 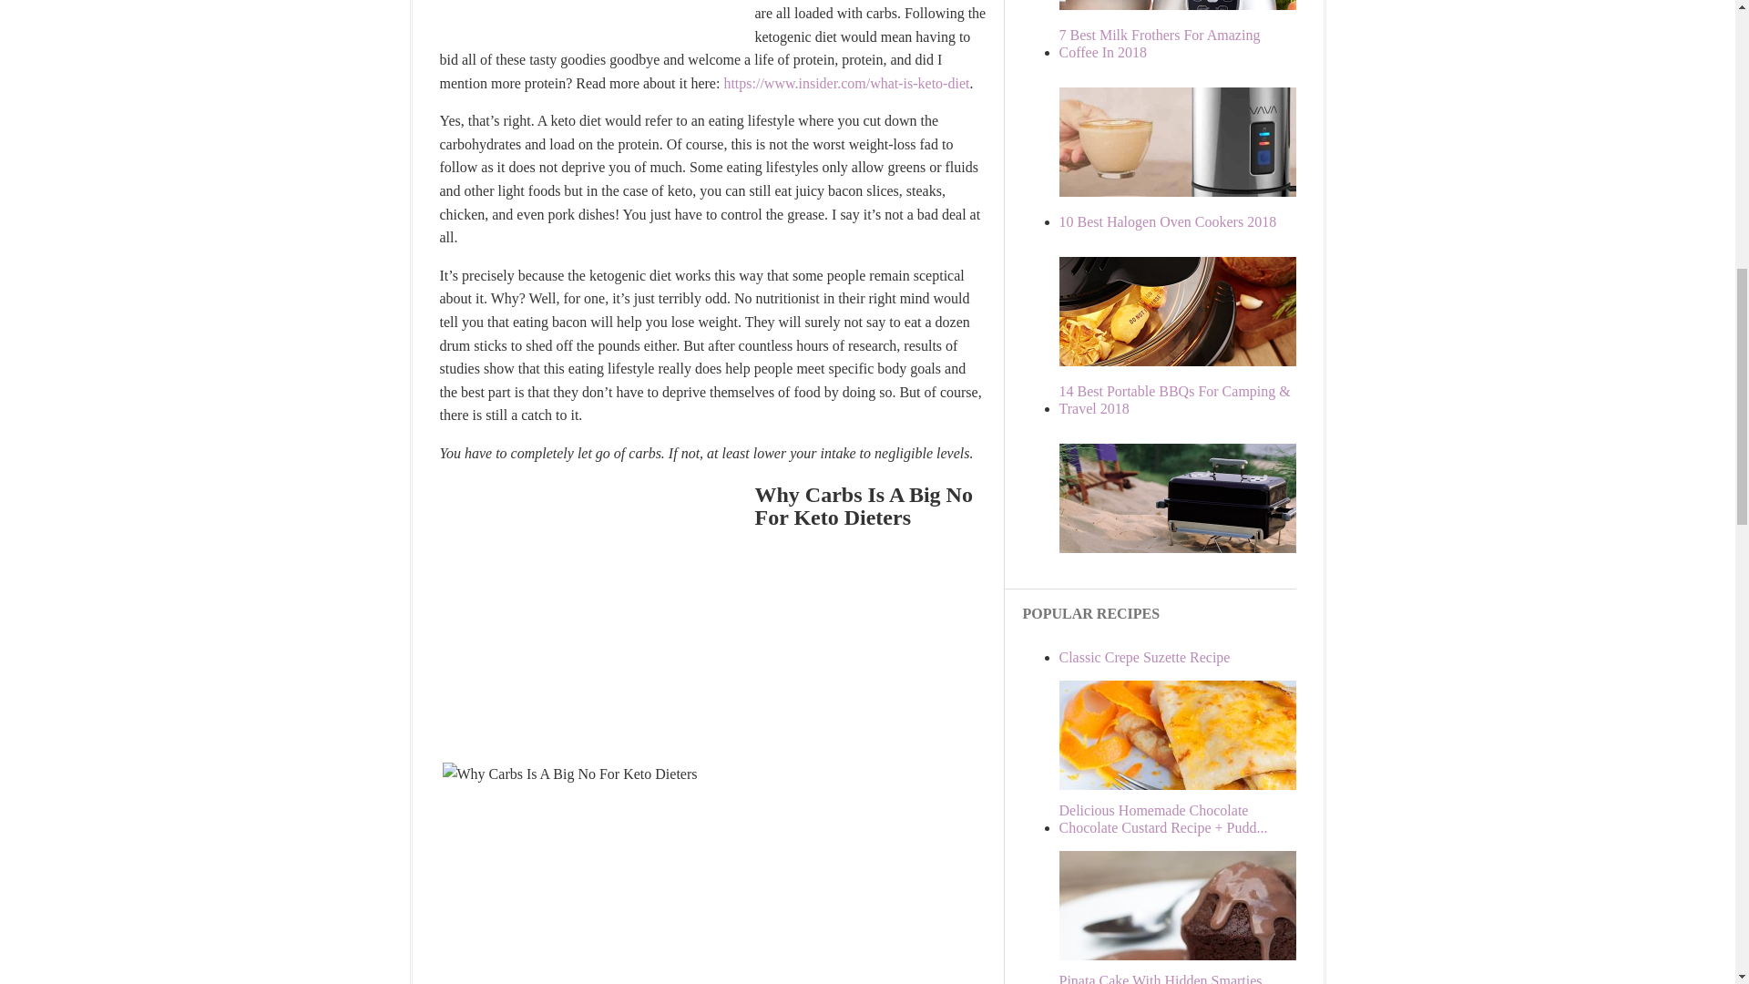 I want to click on Best Portable BBQ, so click(x=1173, y=399).